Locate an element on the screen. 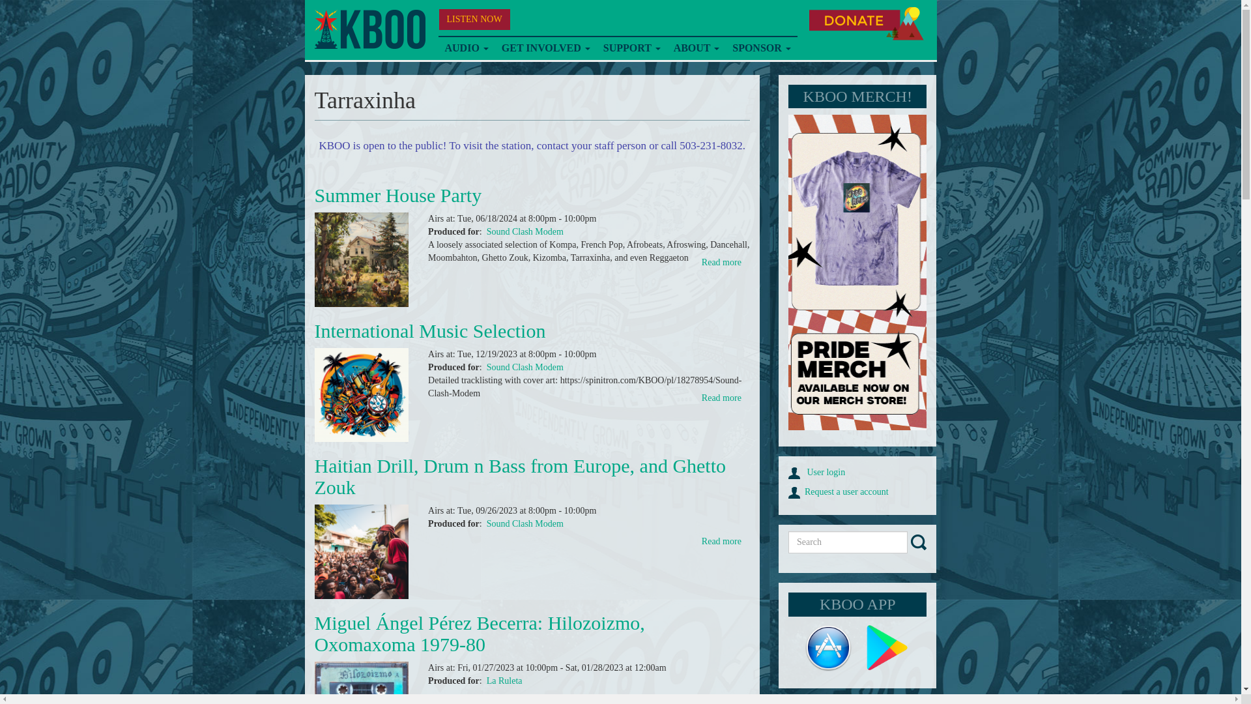  SUPPORT is located at coordinates (631, 48).